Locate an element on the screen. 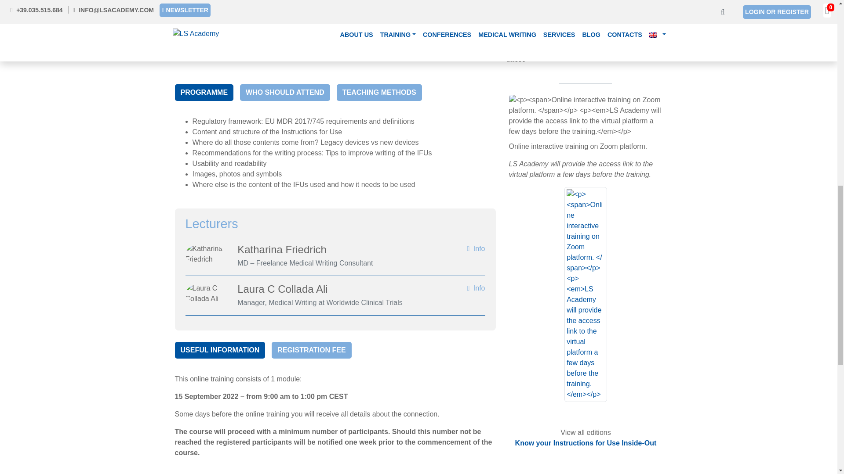 This screenshot has width=844, height=474. Know your Instructions for Use Inside-Out is located at coordinates (586, 443).